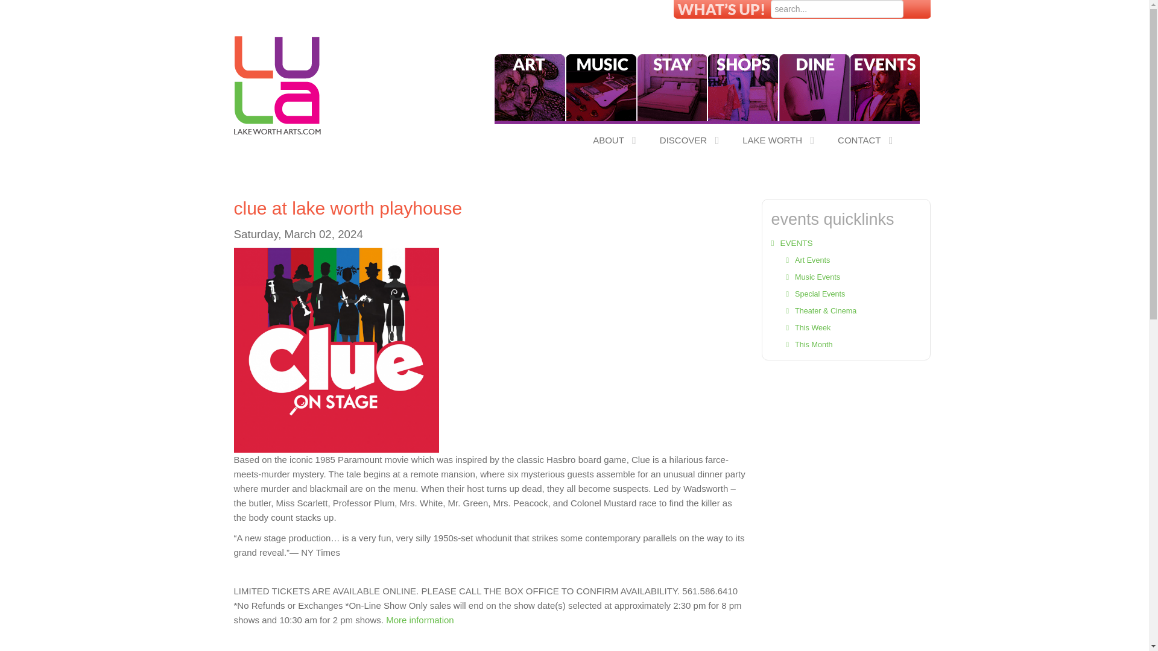 The width and height of the screenshot is (1158, 651). I want to click on Link to musicians and live music venues, so click(601, 89).